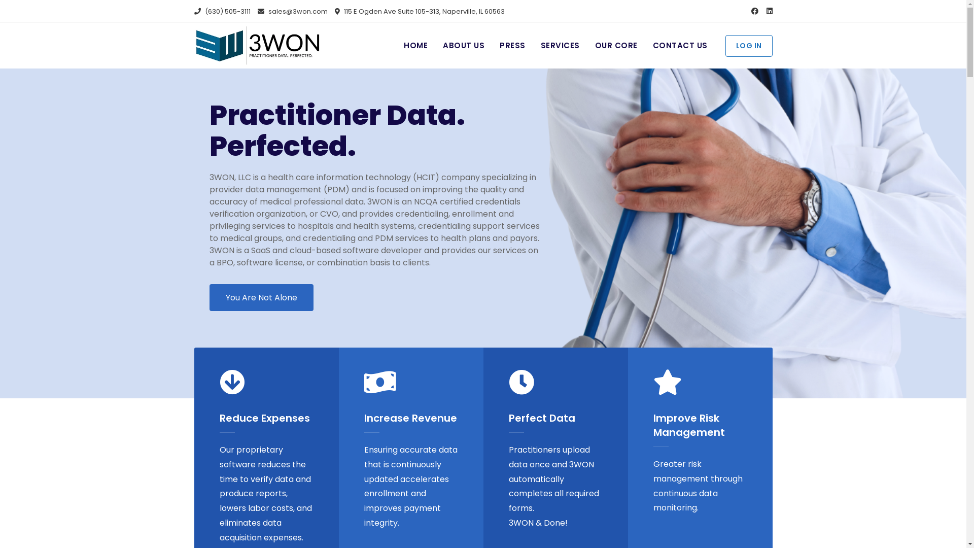 The height and width of the screenshot is (548, 974). Describe the element at coordinates (464, 46) in the screenshot. I see `ABOUT US` at that location.